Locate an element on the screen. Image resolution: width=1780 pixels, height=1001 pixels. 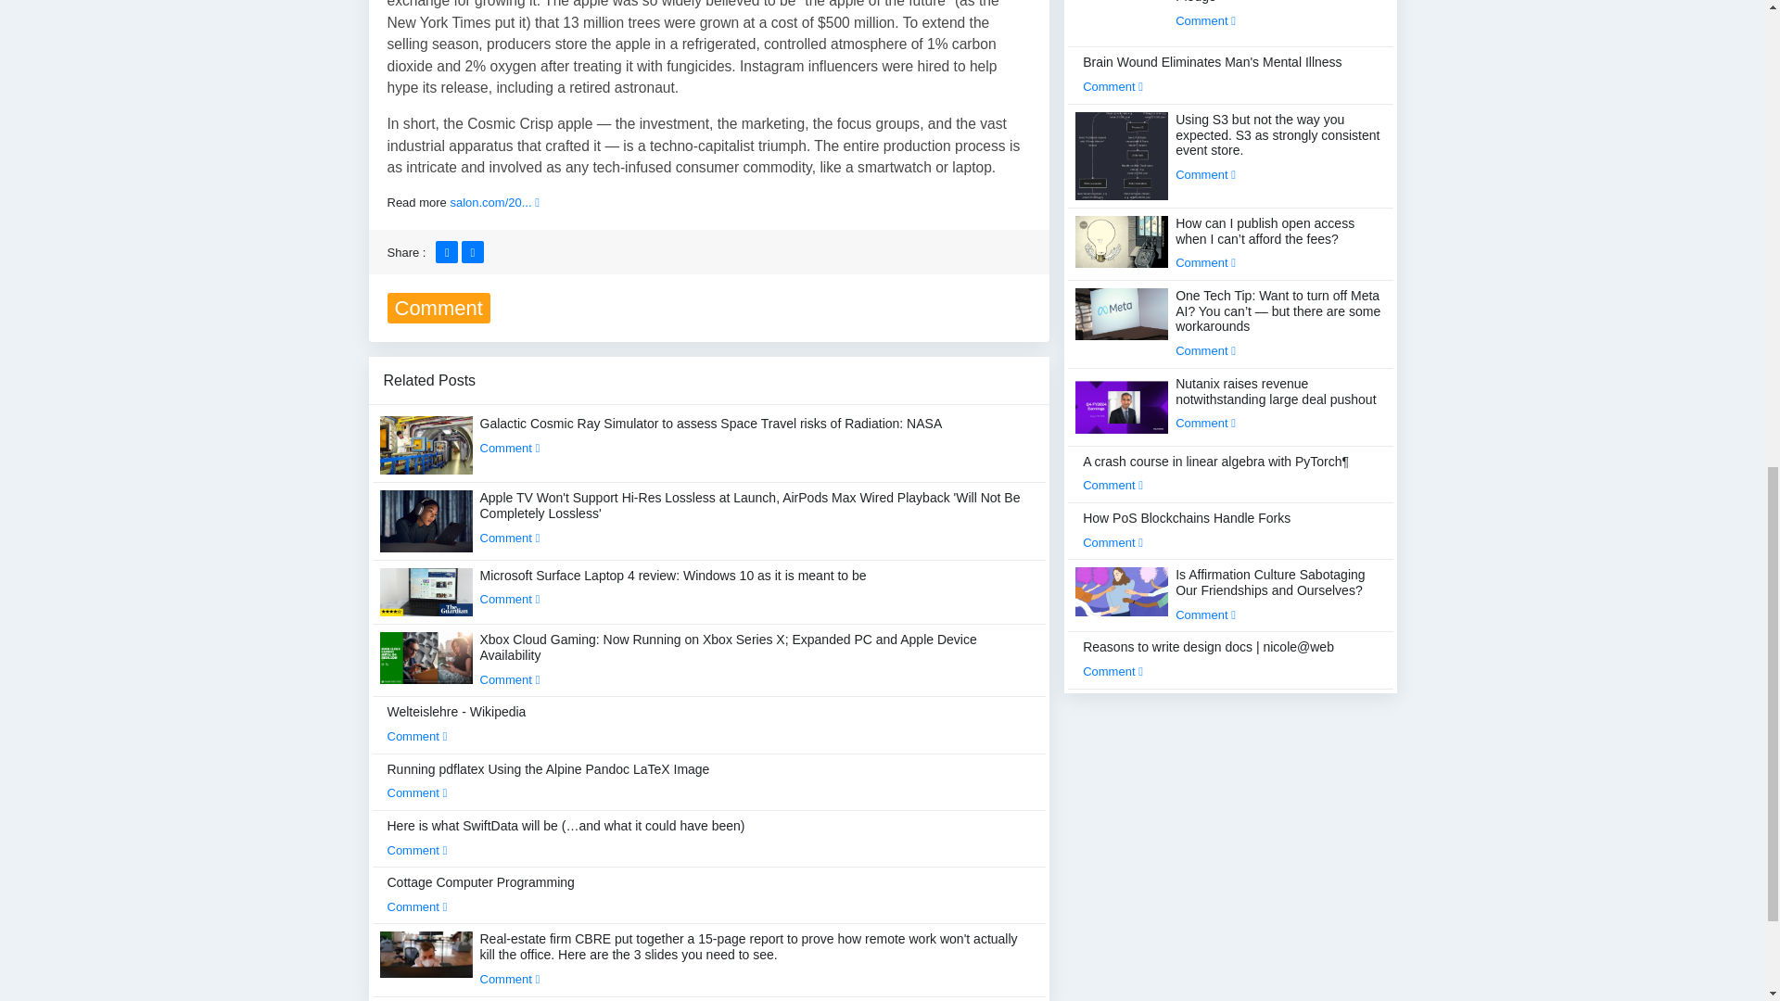
Comment is located at coordinates (510, 678).